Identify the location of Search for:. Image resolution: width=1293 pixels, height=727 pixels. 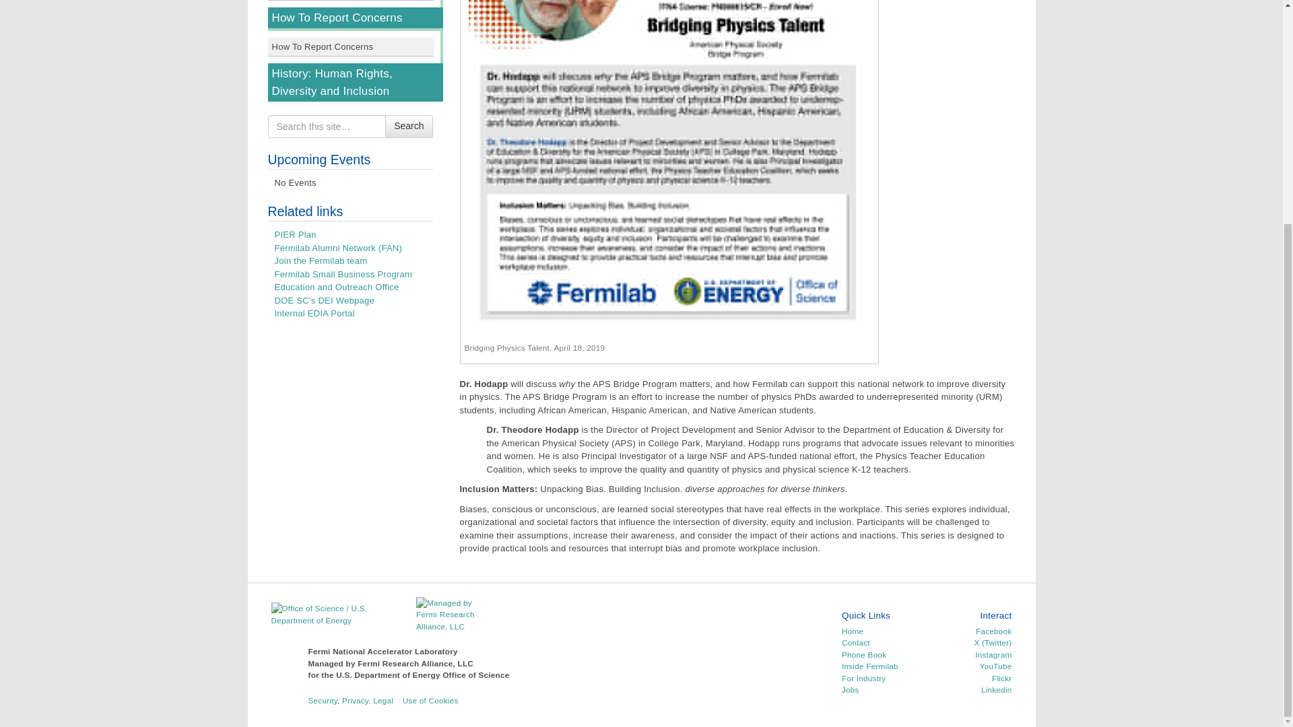
(327, 127).